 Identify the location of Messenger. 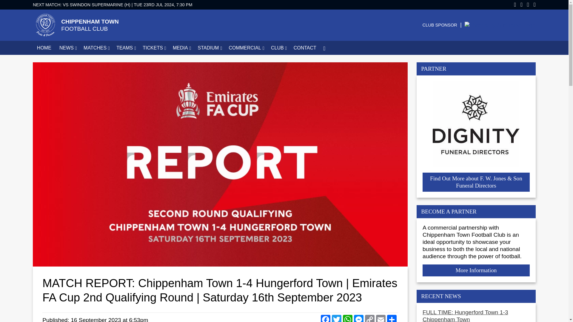
(348, 318).